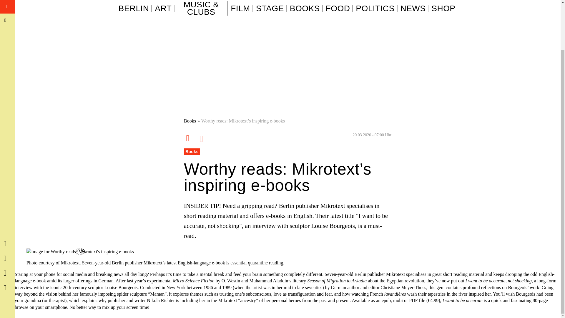 This screenshot has height=318, width=565. Describe the element at coordinates (271, 8) in the screenshot. I see `STAGE` at that location.